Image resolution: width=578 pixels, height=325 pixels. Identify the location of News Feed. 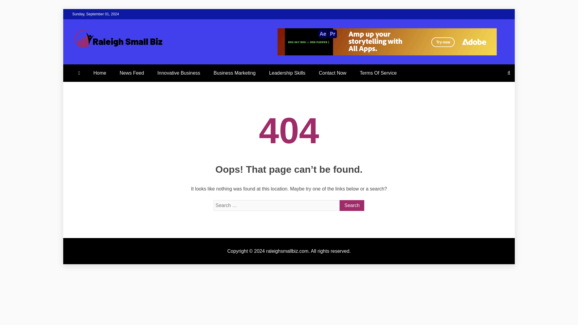
(131, 73).